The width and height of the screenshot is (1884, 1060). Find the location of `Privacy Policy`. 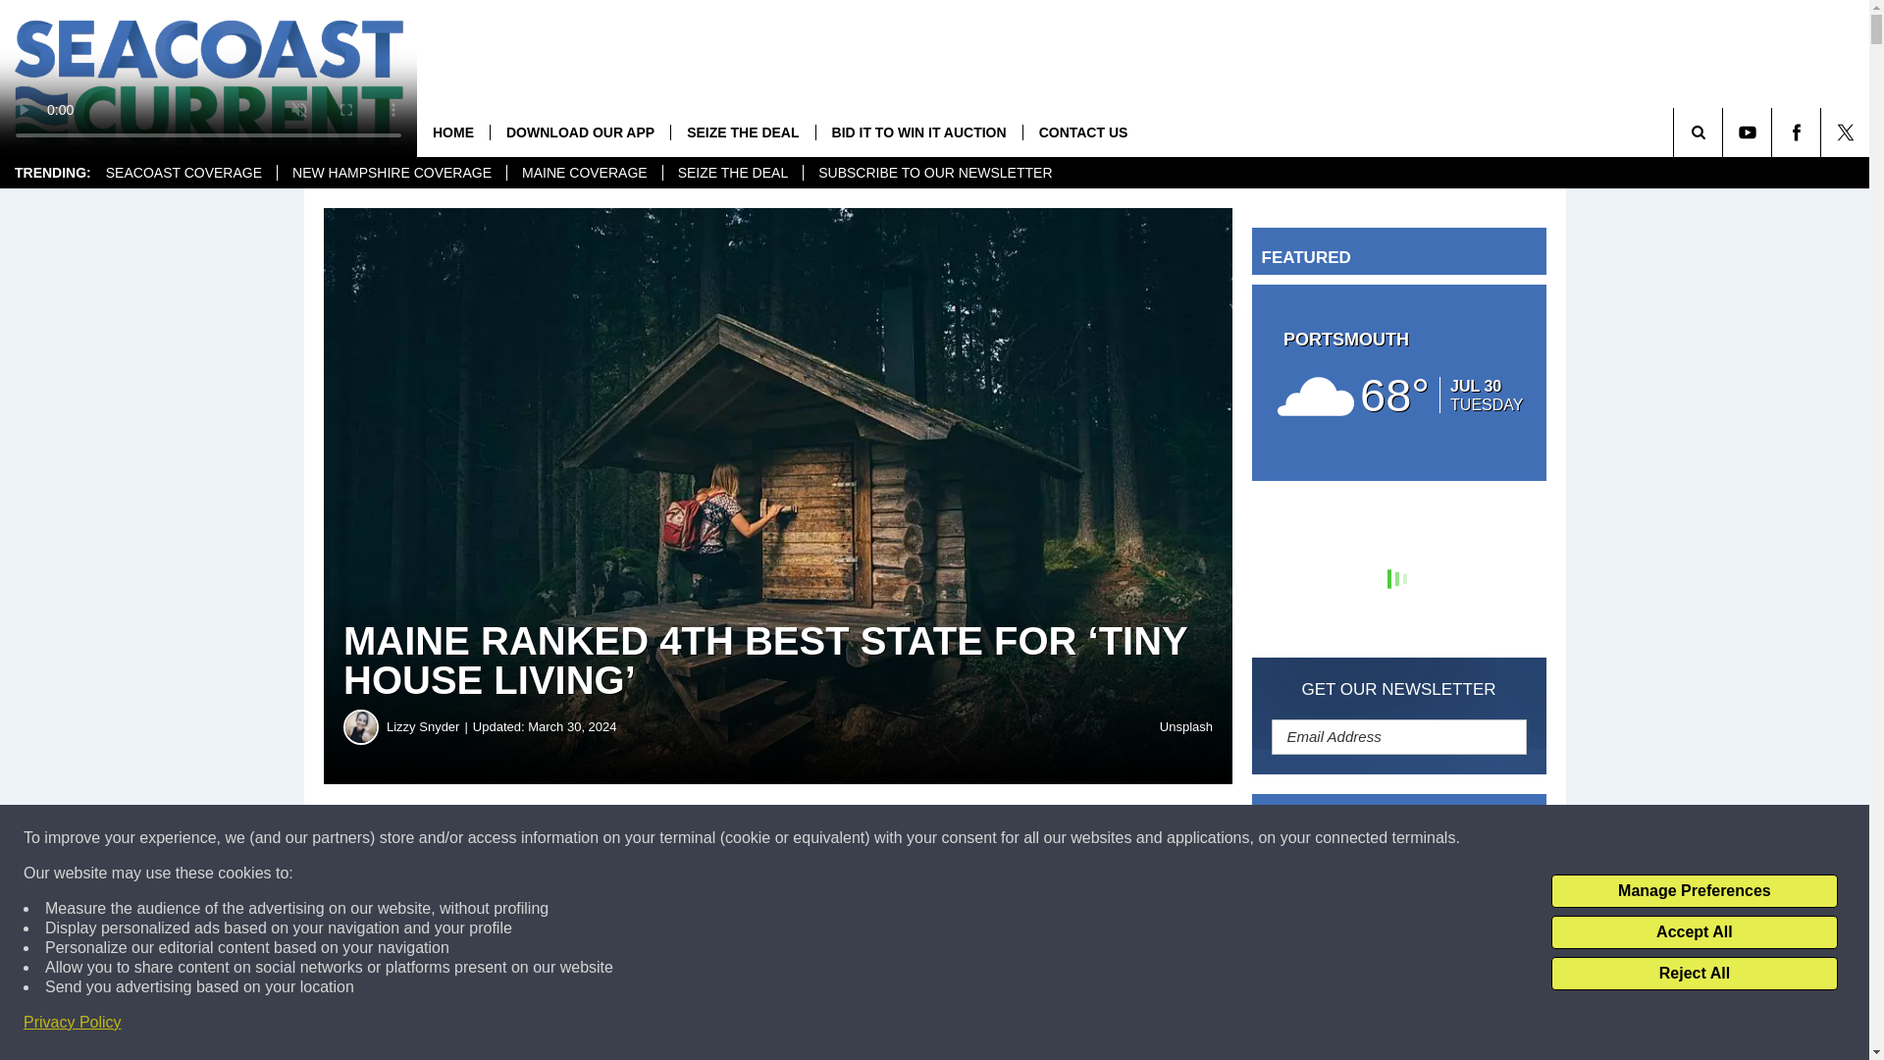

Privacy Policy is located at coordinates (73, 1023).